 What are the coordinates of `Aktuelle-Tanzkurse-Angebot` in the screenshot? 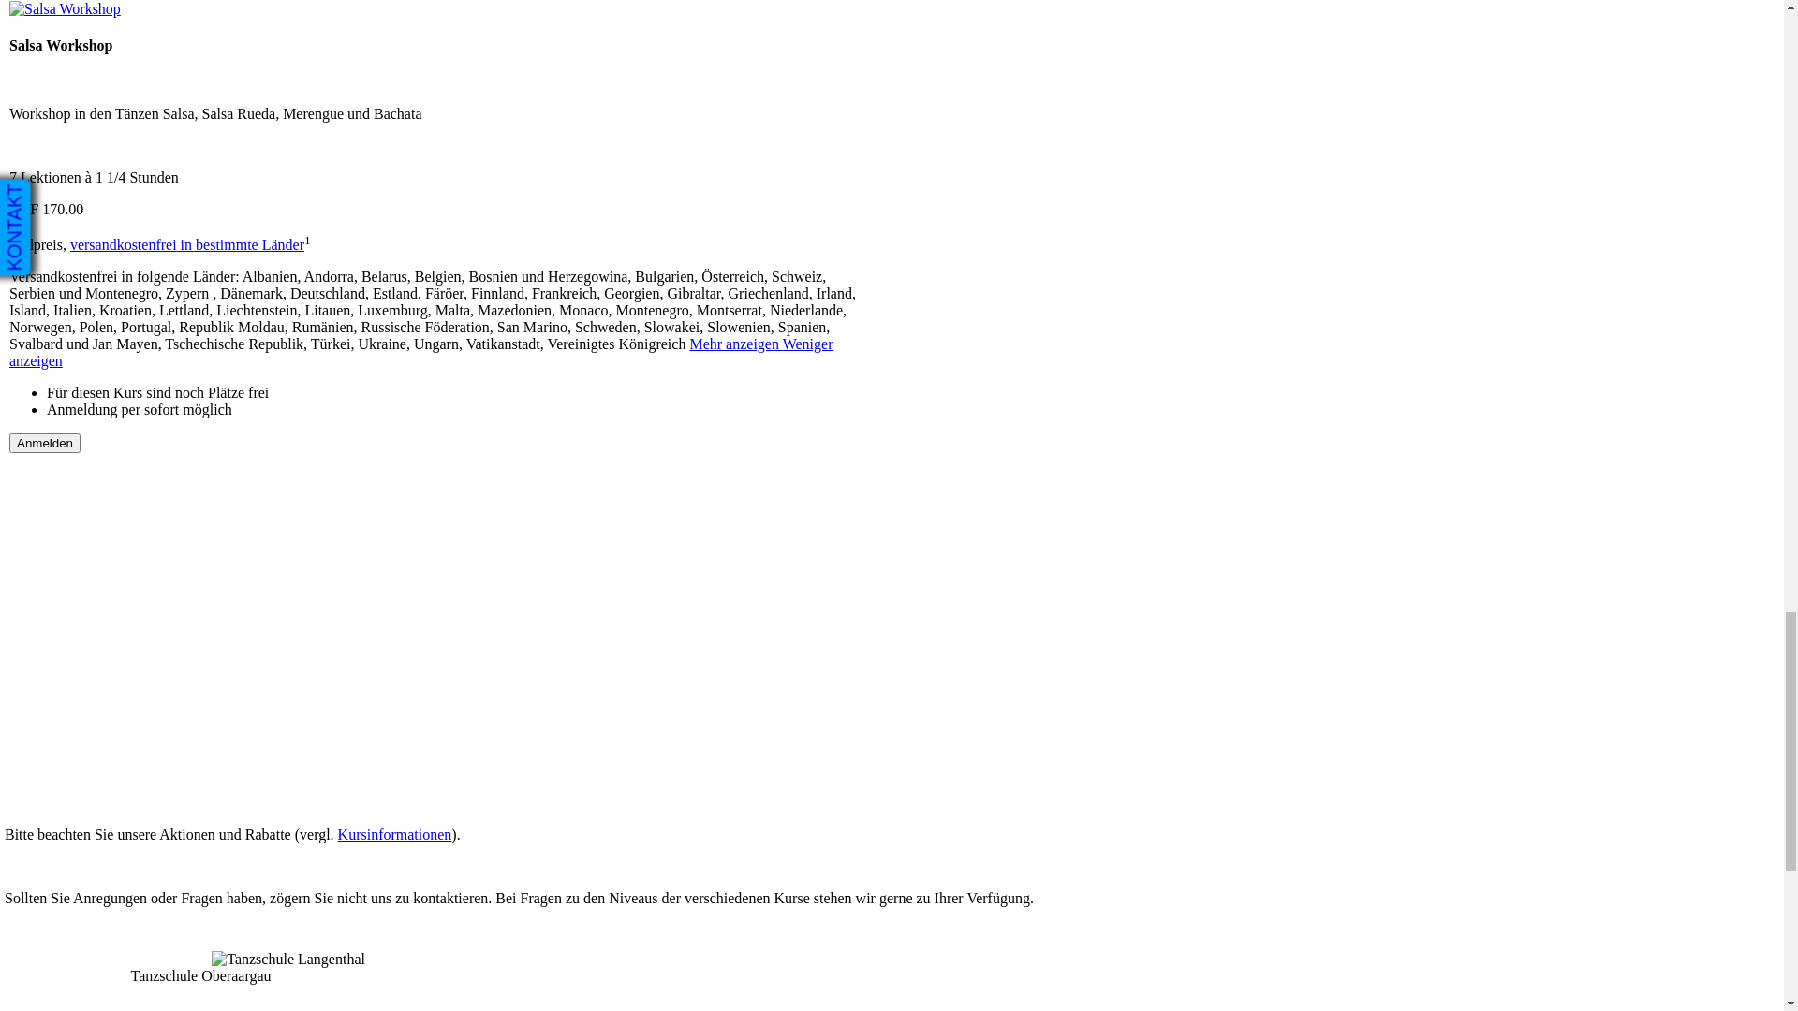 It's located at (125, 914).